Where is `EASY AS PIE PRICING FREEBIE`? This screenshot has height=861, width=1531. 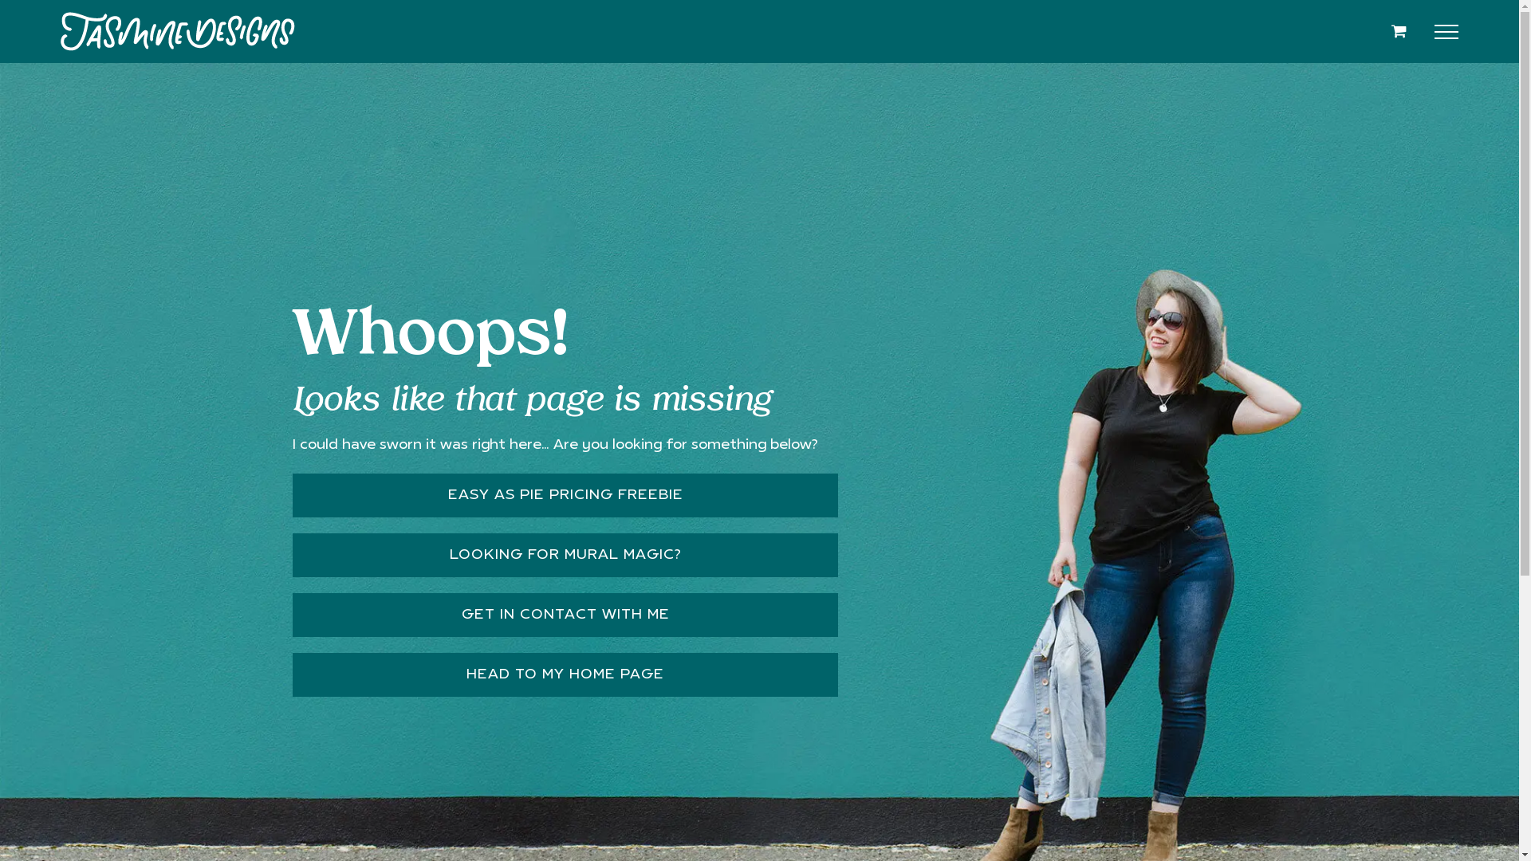 EASY AS PIE PRICING FREEBIE is located at coordinates (565, 496).